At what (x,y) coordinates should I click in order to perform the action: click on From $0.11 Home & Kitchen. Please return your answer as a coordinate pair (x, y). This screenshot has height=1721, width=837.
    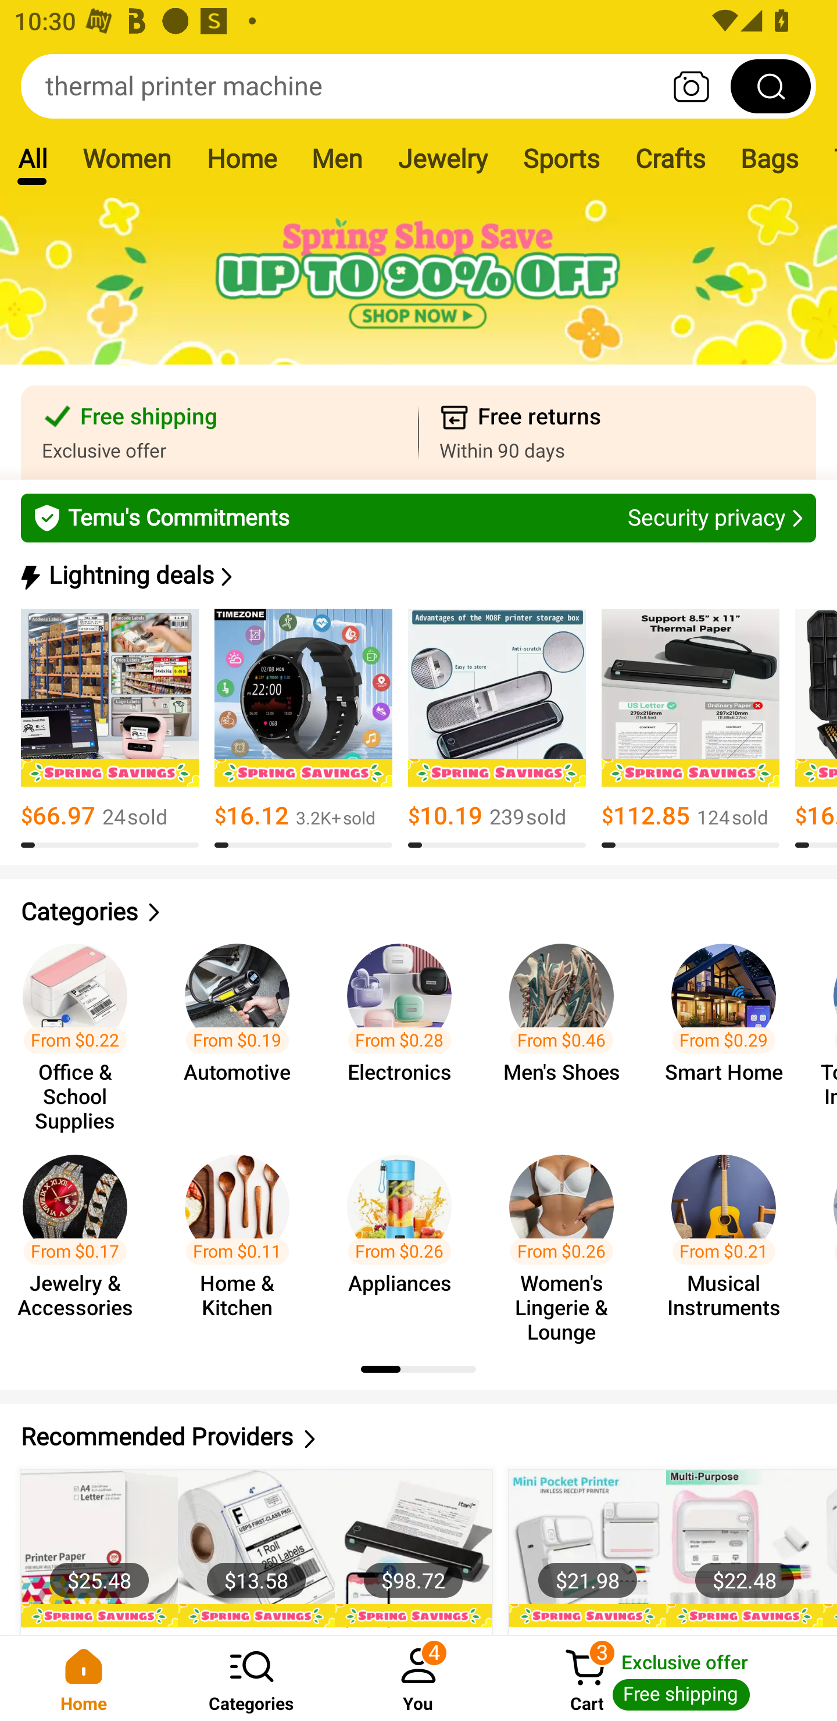
    Looking at the image, I should click on (243, 1238).